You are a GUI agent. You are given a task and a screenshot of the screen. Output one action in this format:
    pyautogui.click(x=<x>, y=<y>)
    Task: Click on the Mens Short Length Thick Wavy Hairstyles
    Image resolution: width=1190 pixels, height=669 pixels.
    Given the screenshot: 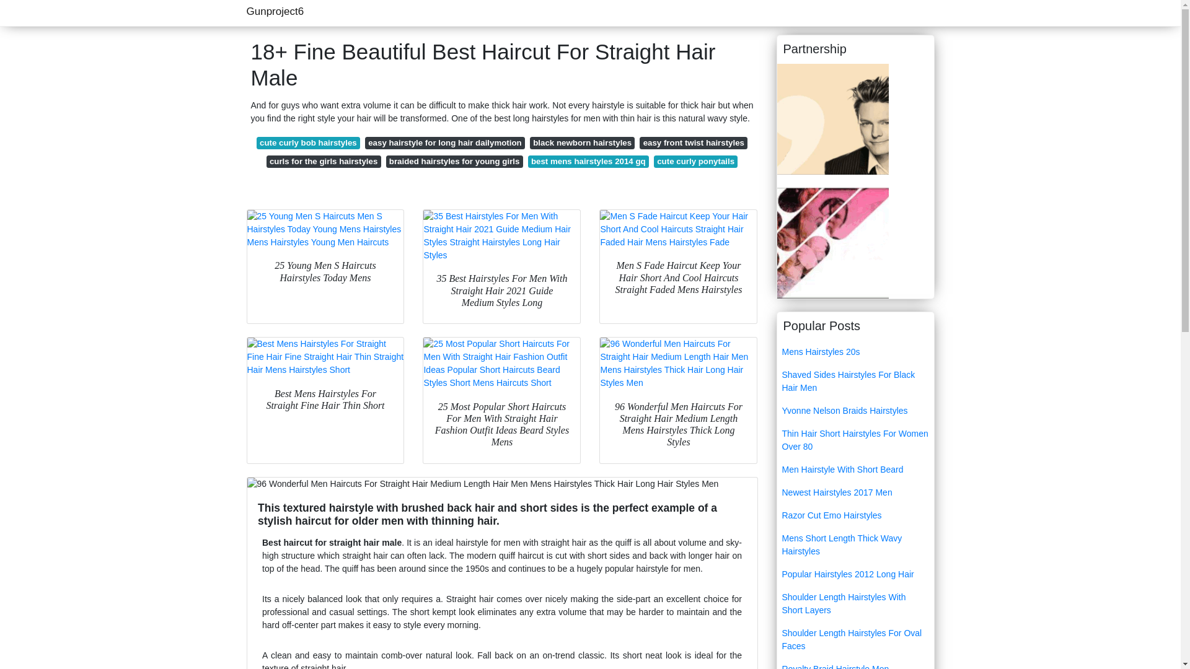 What is the action you would take?
    pyautogui.click(x=855, y=545)
    